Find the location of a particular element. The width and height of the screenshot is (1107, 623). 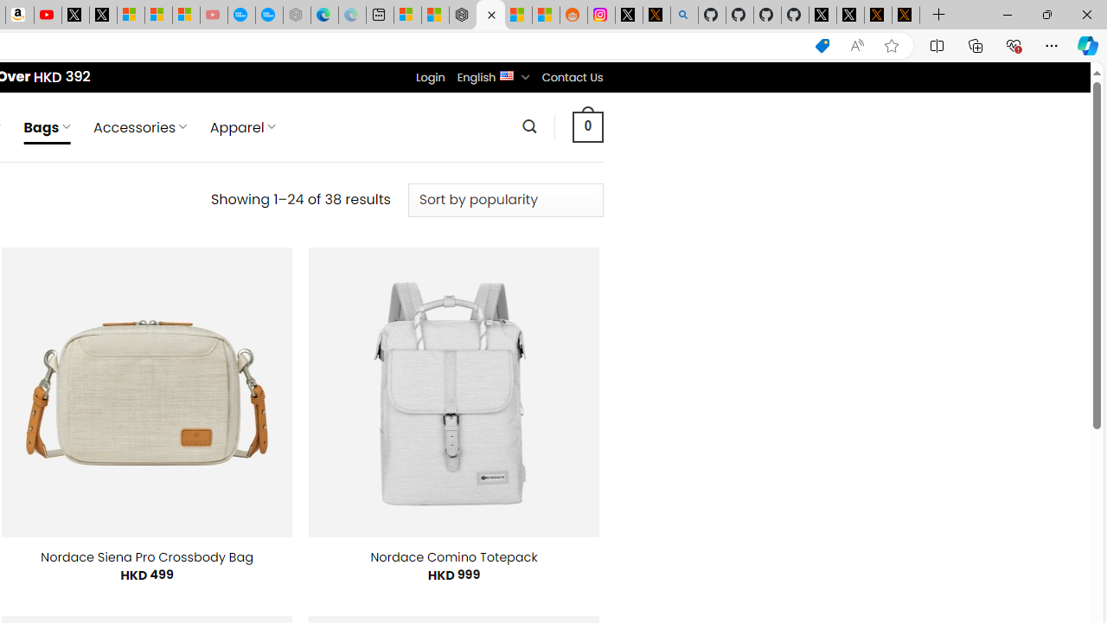

Profile / X is located at coordinates (822, 16).